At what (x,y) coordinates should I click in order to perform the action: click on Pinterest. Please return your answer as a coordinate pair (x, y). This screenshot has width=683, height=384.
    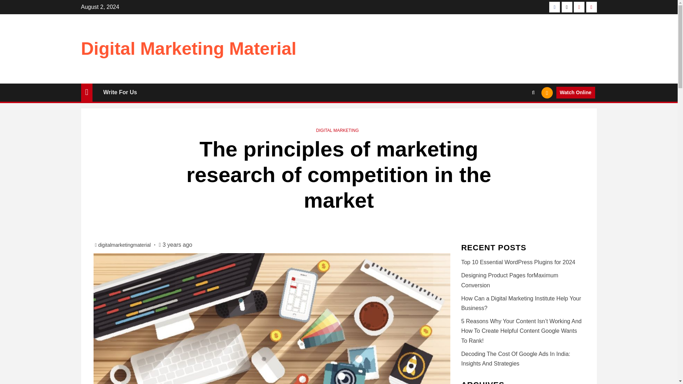
    Looking at the image, I should click on (591, 7).